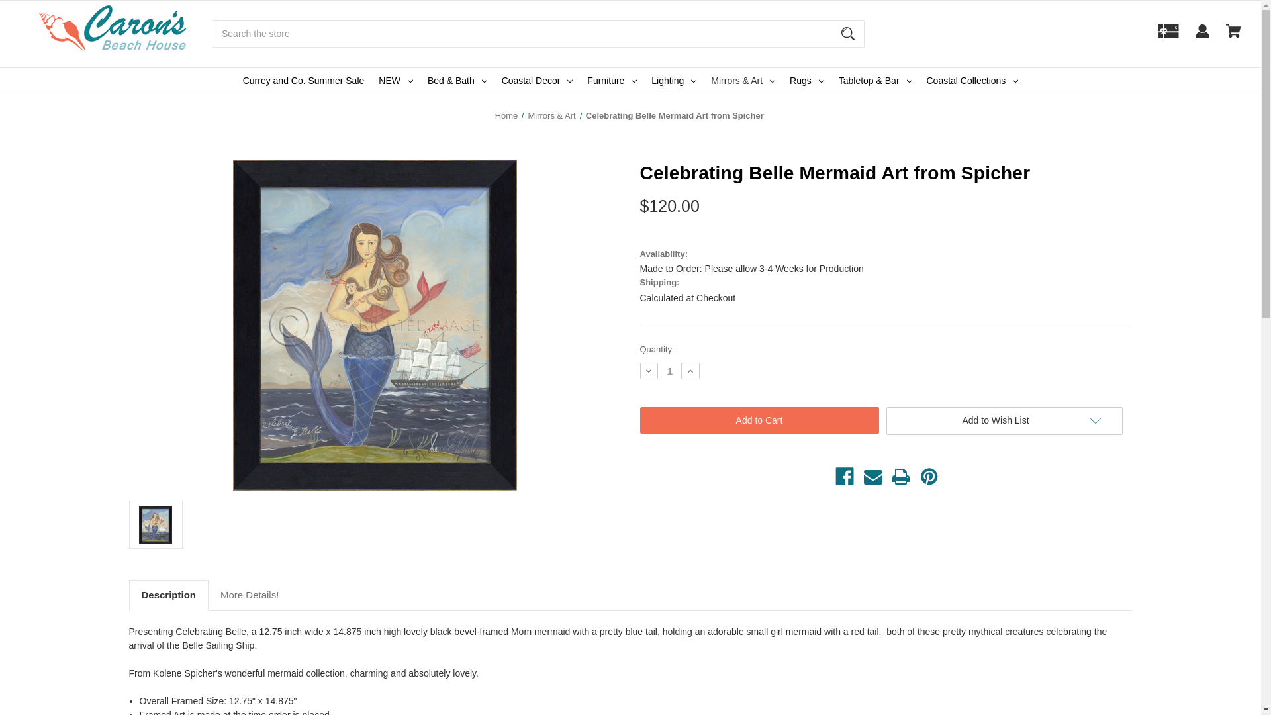 Image resolution: width=1271 pixels, height=715 pixels. I want to click on PayPal Message 1, so click(820, 236).